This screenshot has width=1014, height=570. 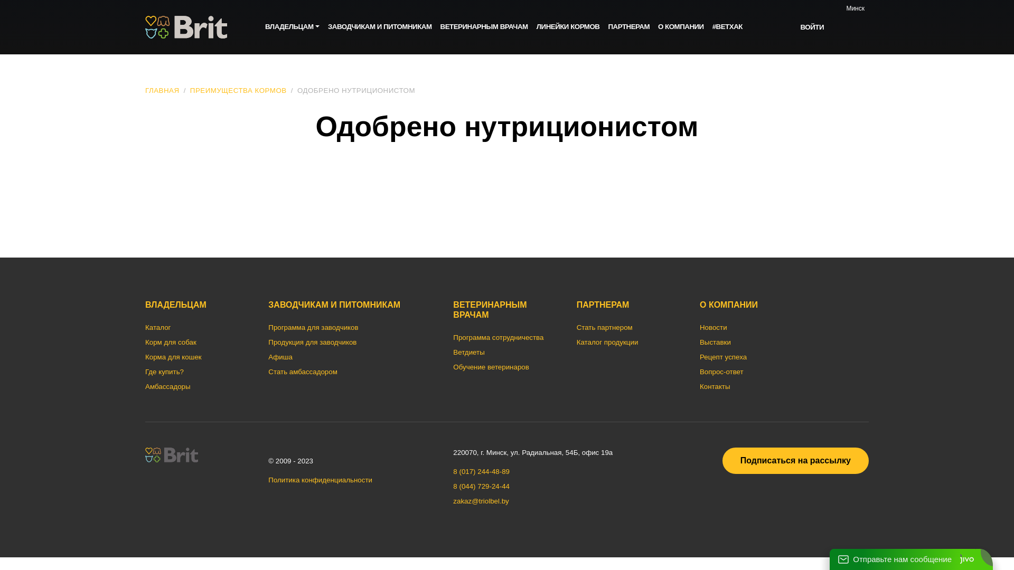 I want to click on zakaz@triolbel.by, so click(x=481, y=501).